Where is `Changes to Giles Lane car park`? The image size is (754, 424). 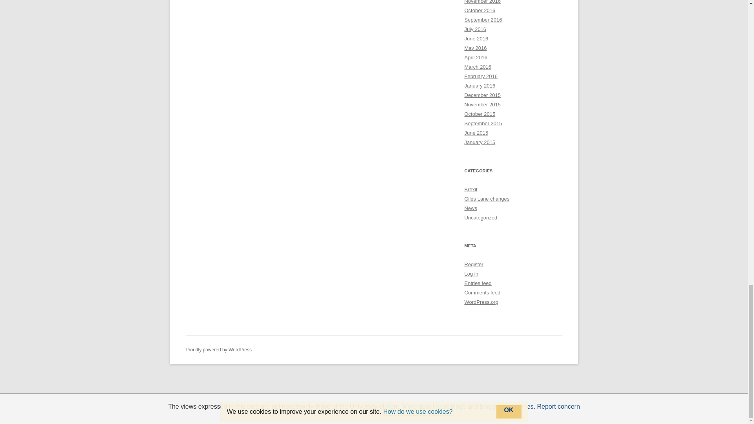 Changes to Giles Lane car park is located at coordinates (487, 199).